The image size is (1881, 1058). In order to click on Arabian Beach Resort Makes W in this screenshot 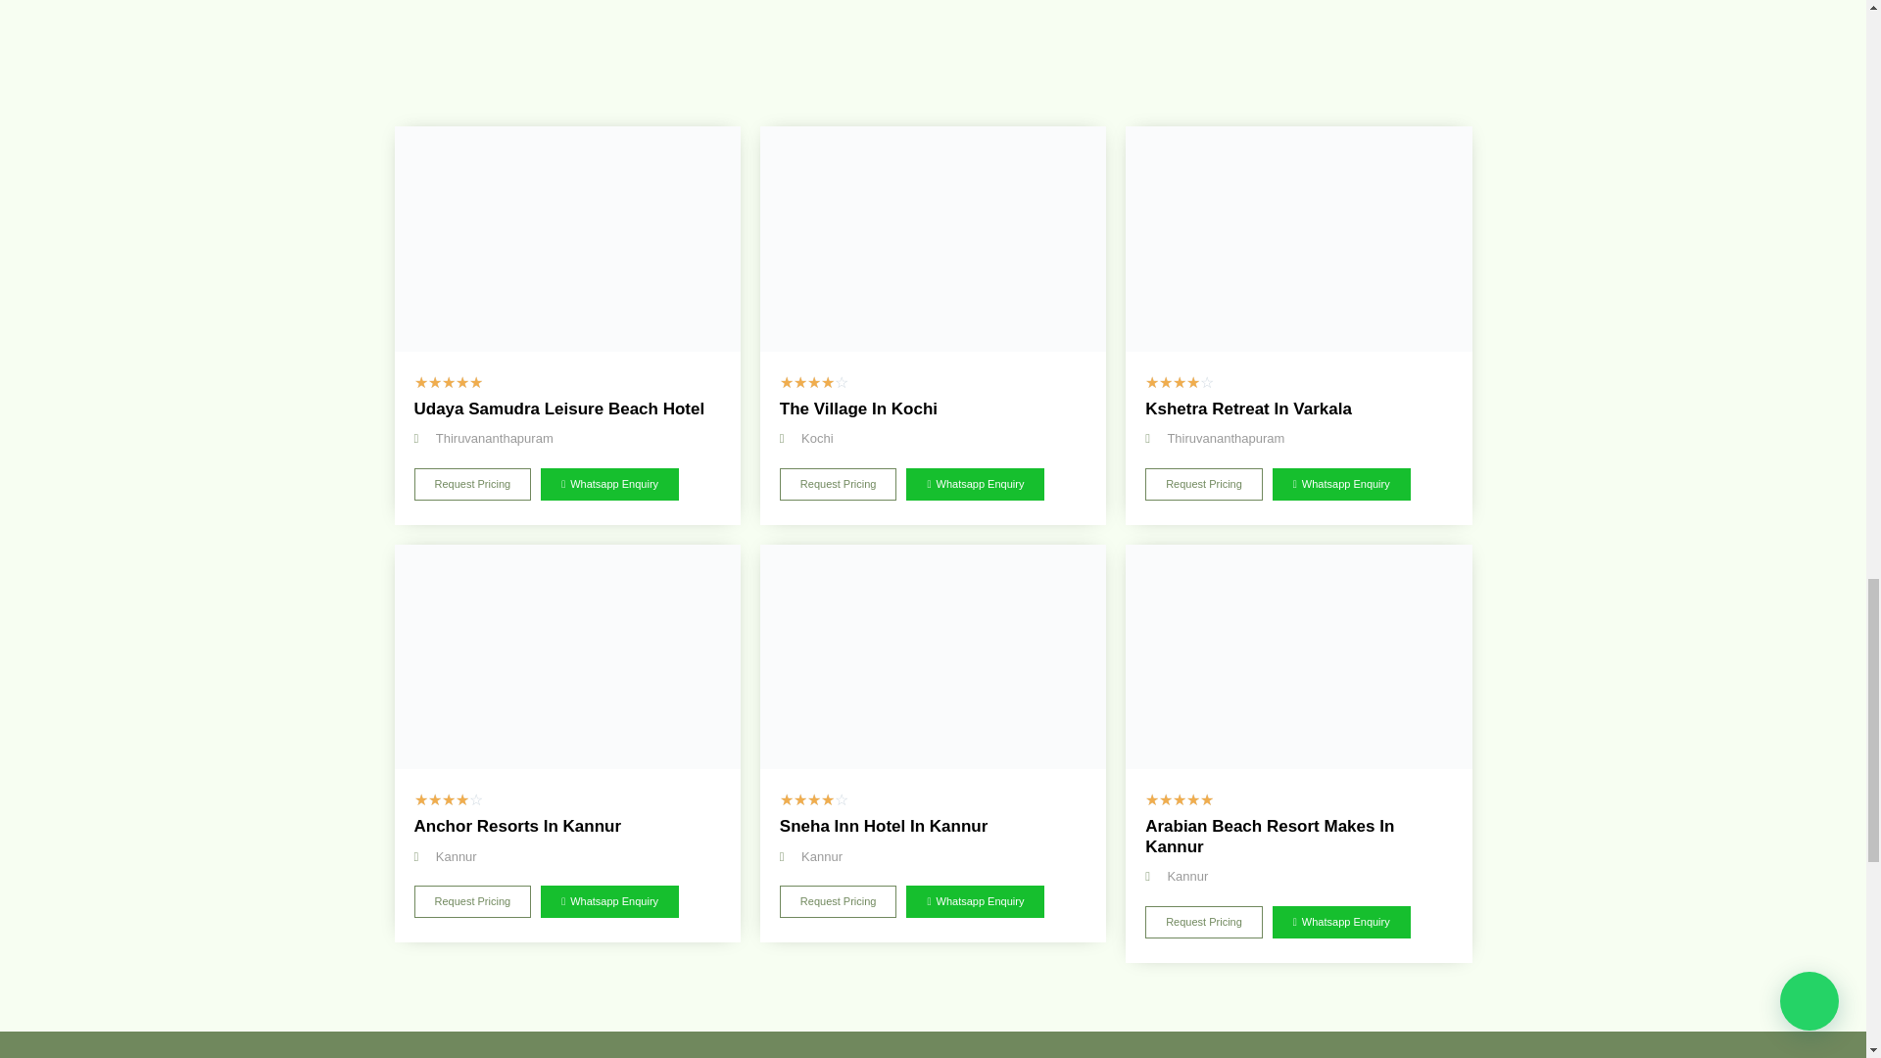, I will do `click(1297, 657)`.